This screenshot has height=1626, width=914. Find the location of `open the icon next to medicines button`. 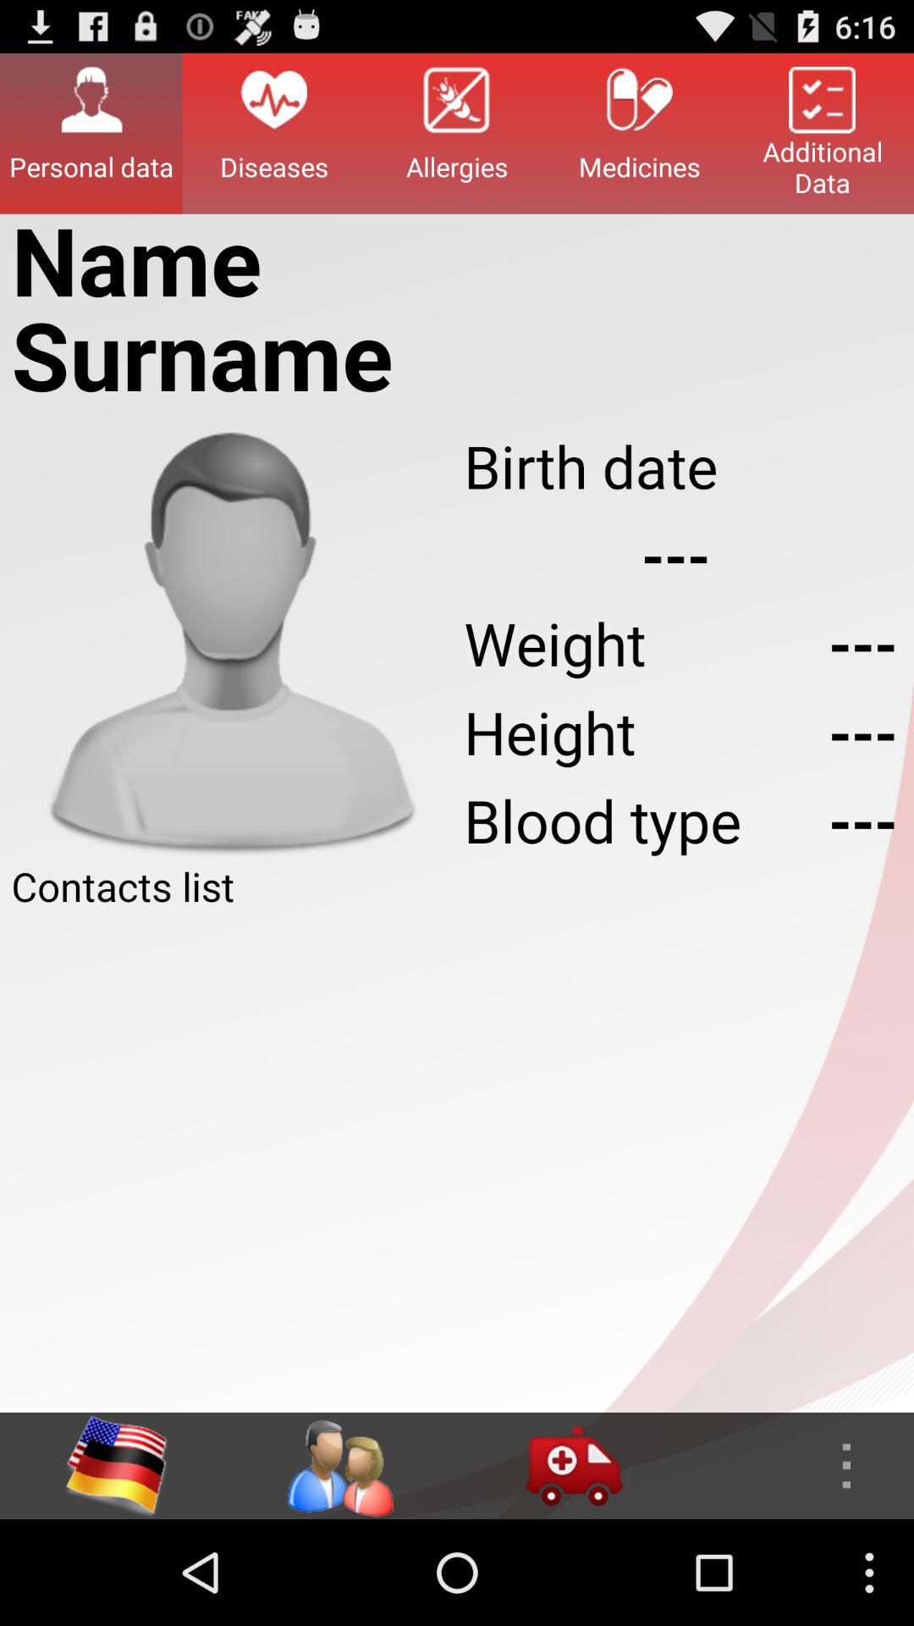

open the icon next to medicines button is located at coordinates (457, 133).